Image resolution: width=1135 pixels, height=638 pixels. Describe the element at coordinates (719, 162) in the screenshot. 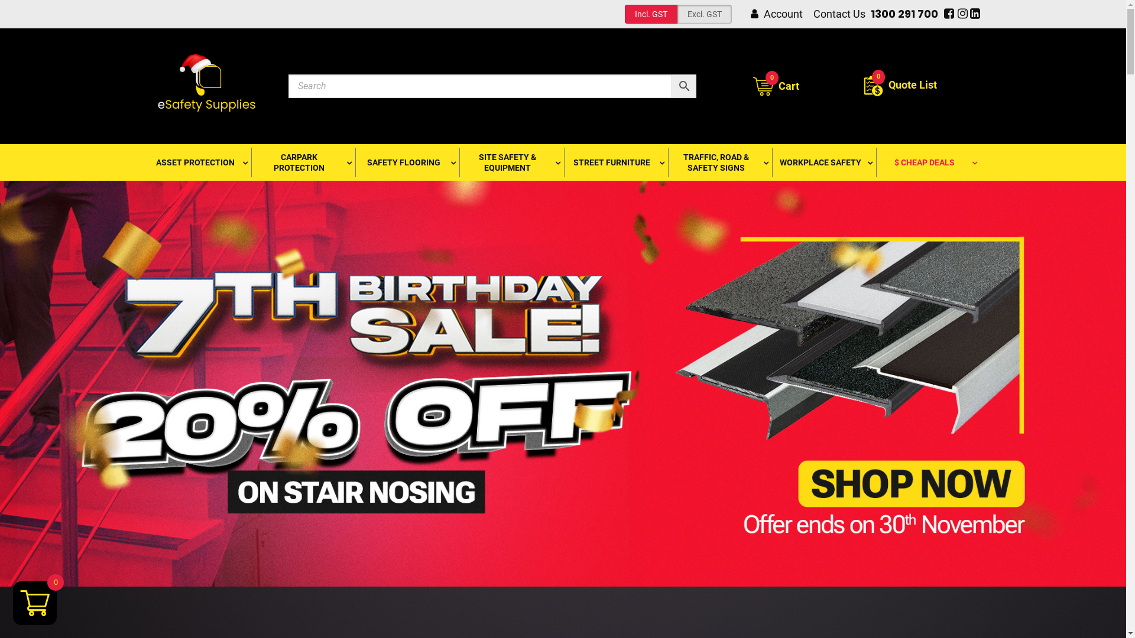

I see `TRAFFIC, ROAD & SAFETY SIGNS` at that location.